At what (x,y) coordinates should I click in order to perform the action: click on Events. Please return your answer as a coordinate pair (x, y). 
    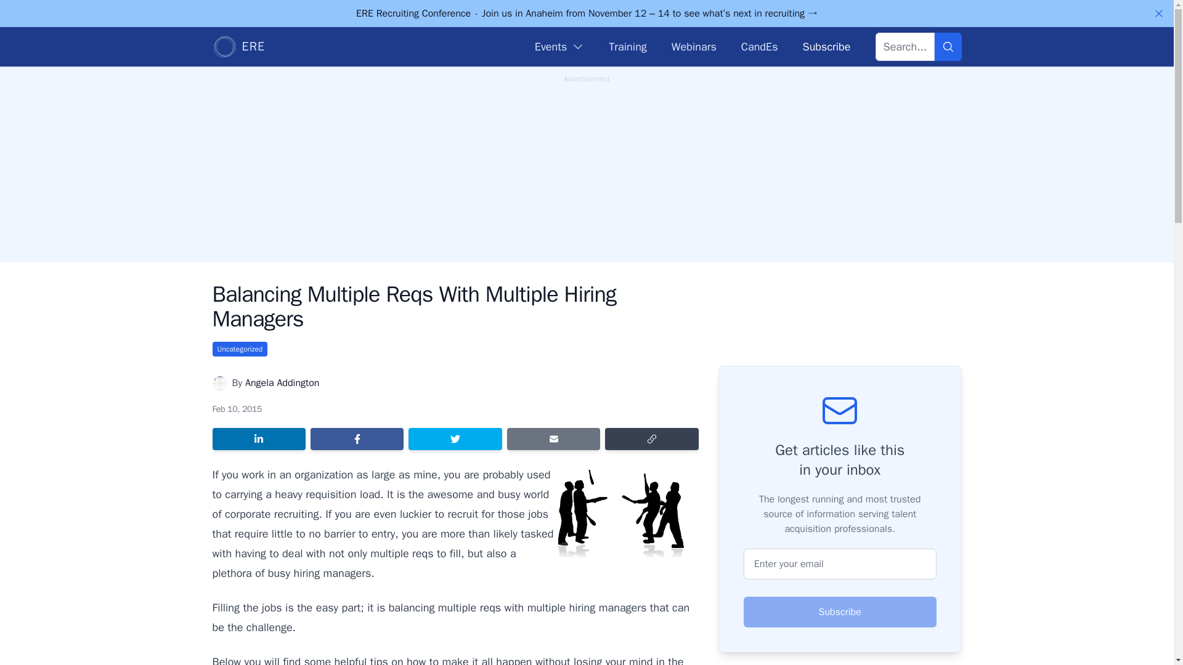
    Looking at the image, I should click on (559, 46).